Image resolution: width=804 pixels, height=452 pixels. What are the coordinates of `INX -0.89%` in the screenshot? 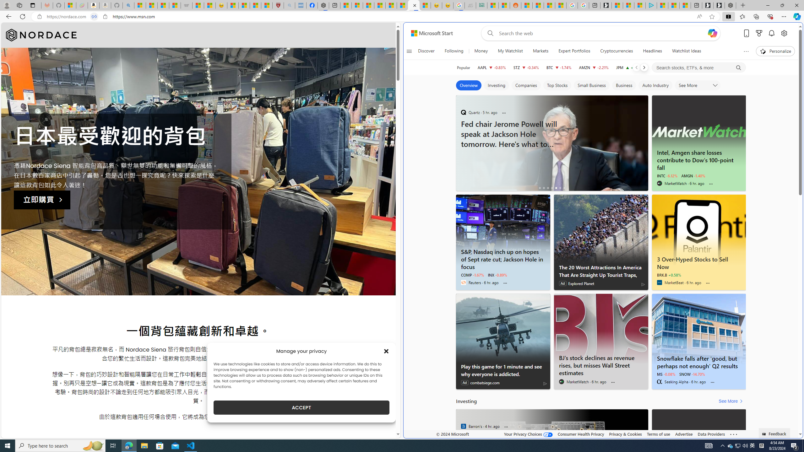 It's located at (497, 275).